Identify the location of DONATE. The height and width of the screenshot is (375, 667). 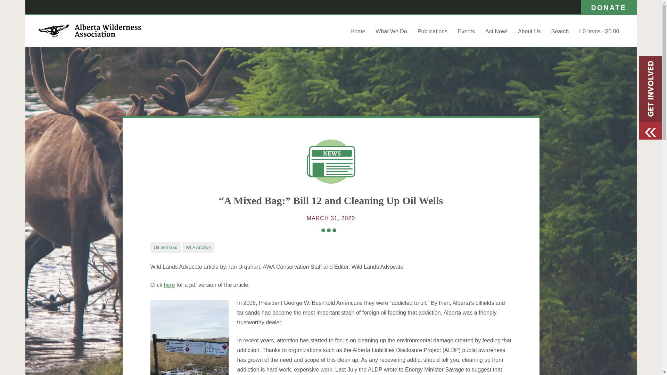
(609, 7).